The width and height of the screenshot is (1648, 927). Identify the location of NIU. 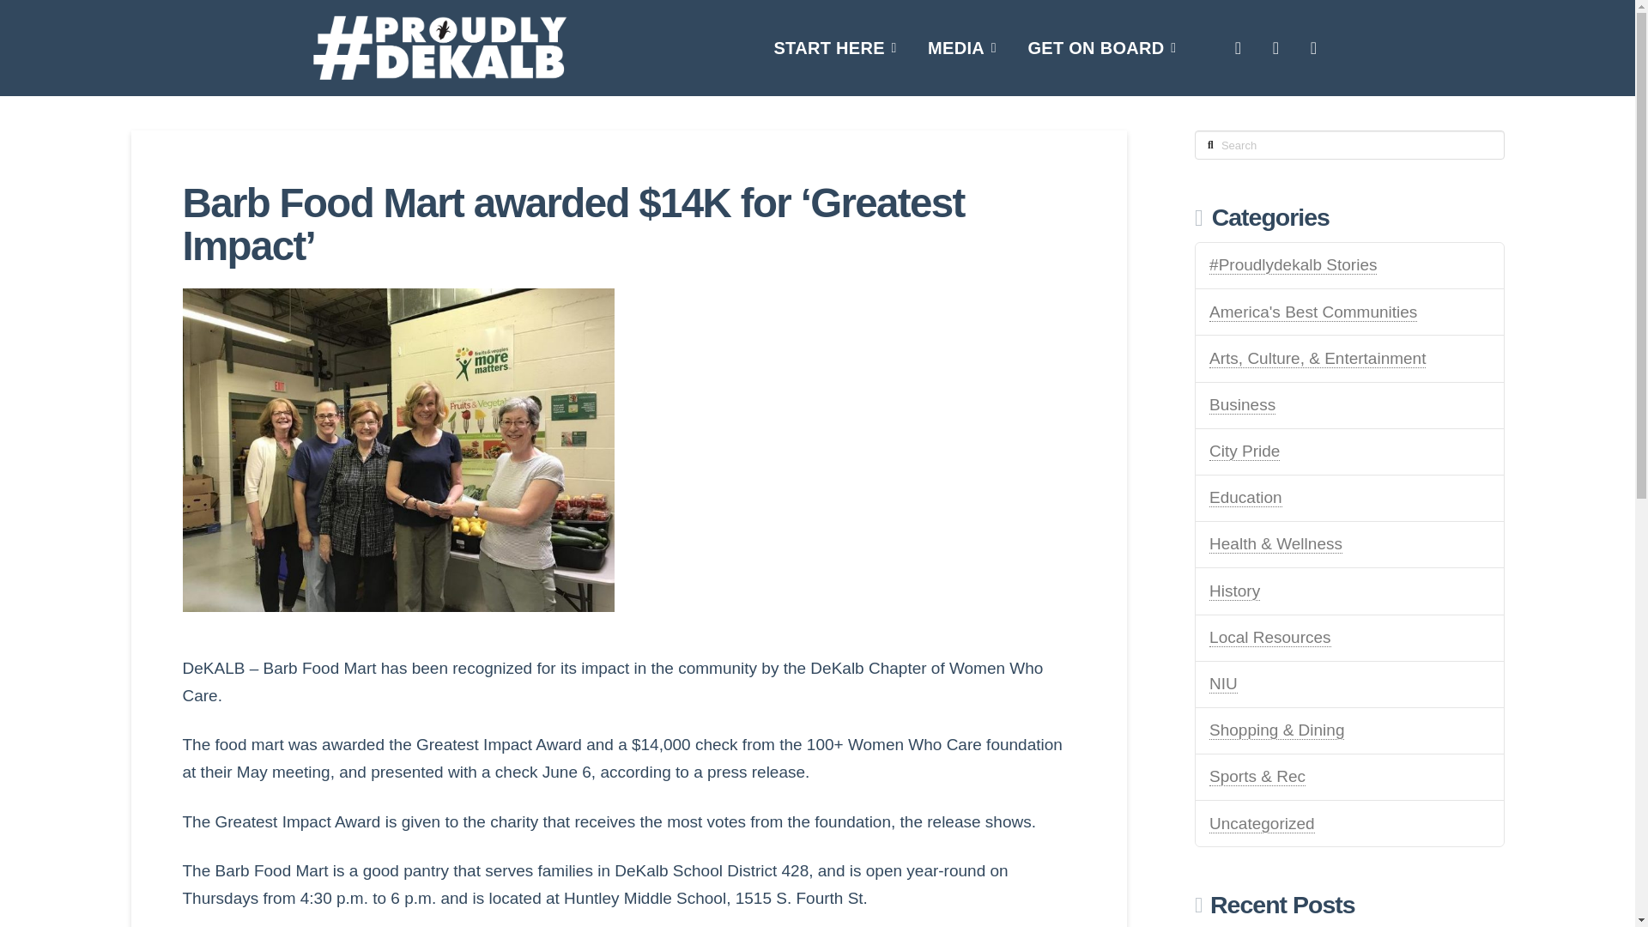
(1223, 683).